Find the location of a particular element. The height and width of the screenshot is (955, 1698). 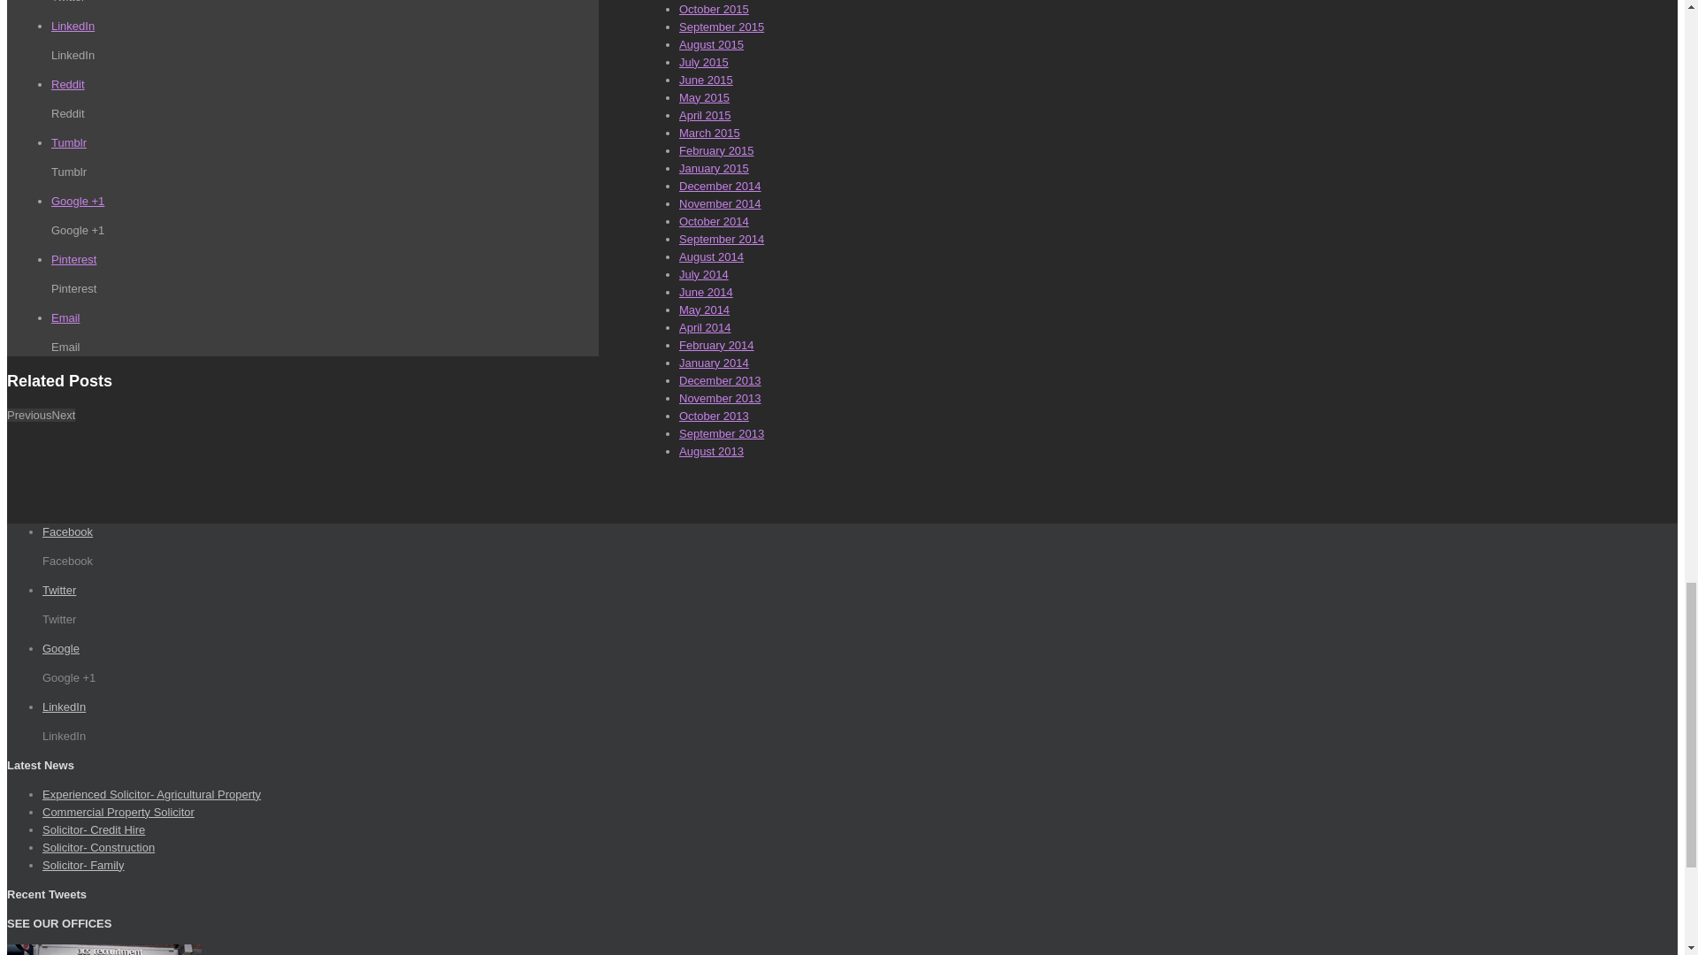

LinkedIn is located at coordinates (73, 25).